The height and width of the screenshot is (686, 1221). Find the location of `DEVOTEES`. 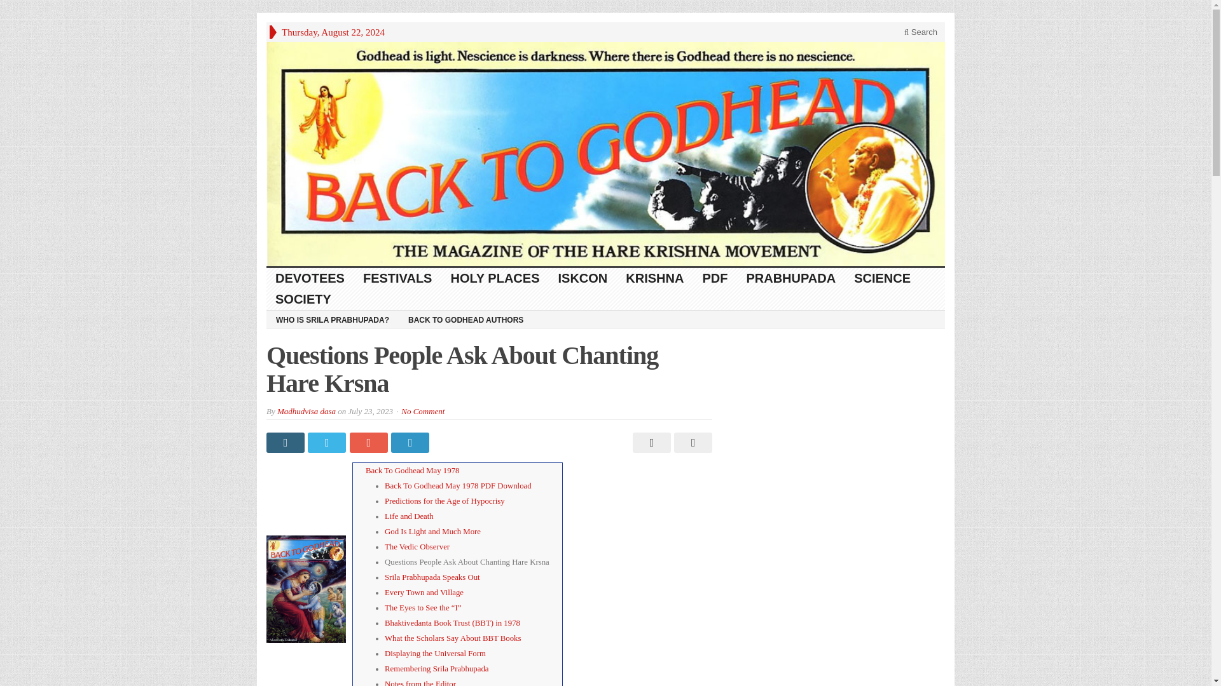

DEVOTEES is located at coordinates (310, 278).